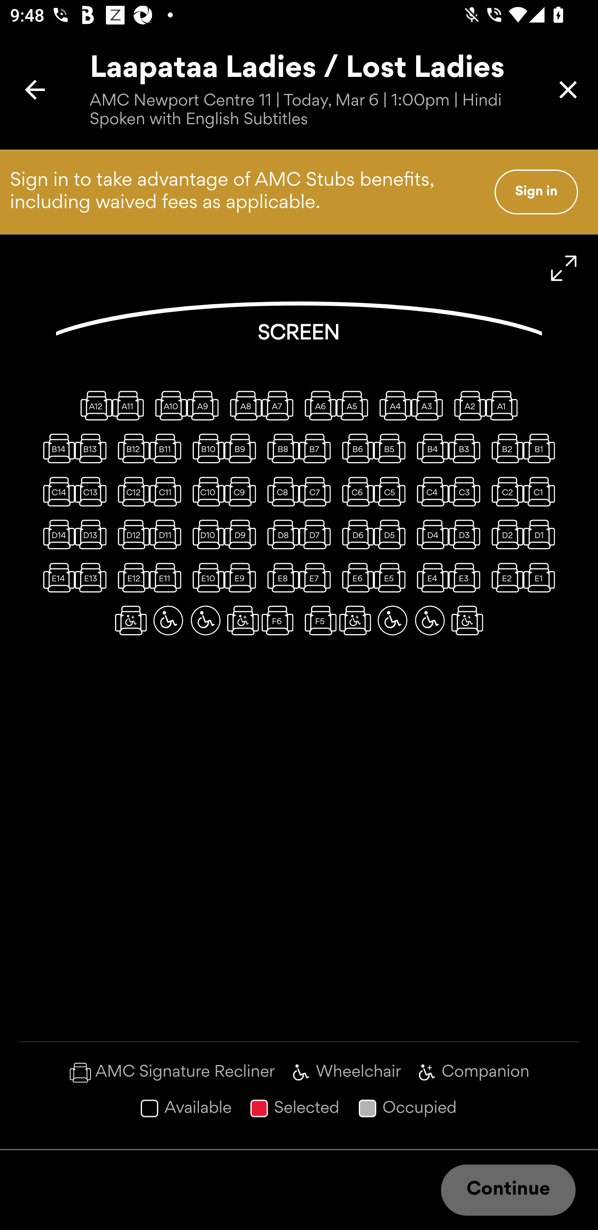 The height and width of the screenshot is (1230, 598). What do you see at coordinates (93, 405) in the screenshot?
I see `A12, Regular seat, available` at bounding box center [93, 405].